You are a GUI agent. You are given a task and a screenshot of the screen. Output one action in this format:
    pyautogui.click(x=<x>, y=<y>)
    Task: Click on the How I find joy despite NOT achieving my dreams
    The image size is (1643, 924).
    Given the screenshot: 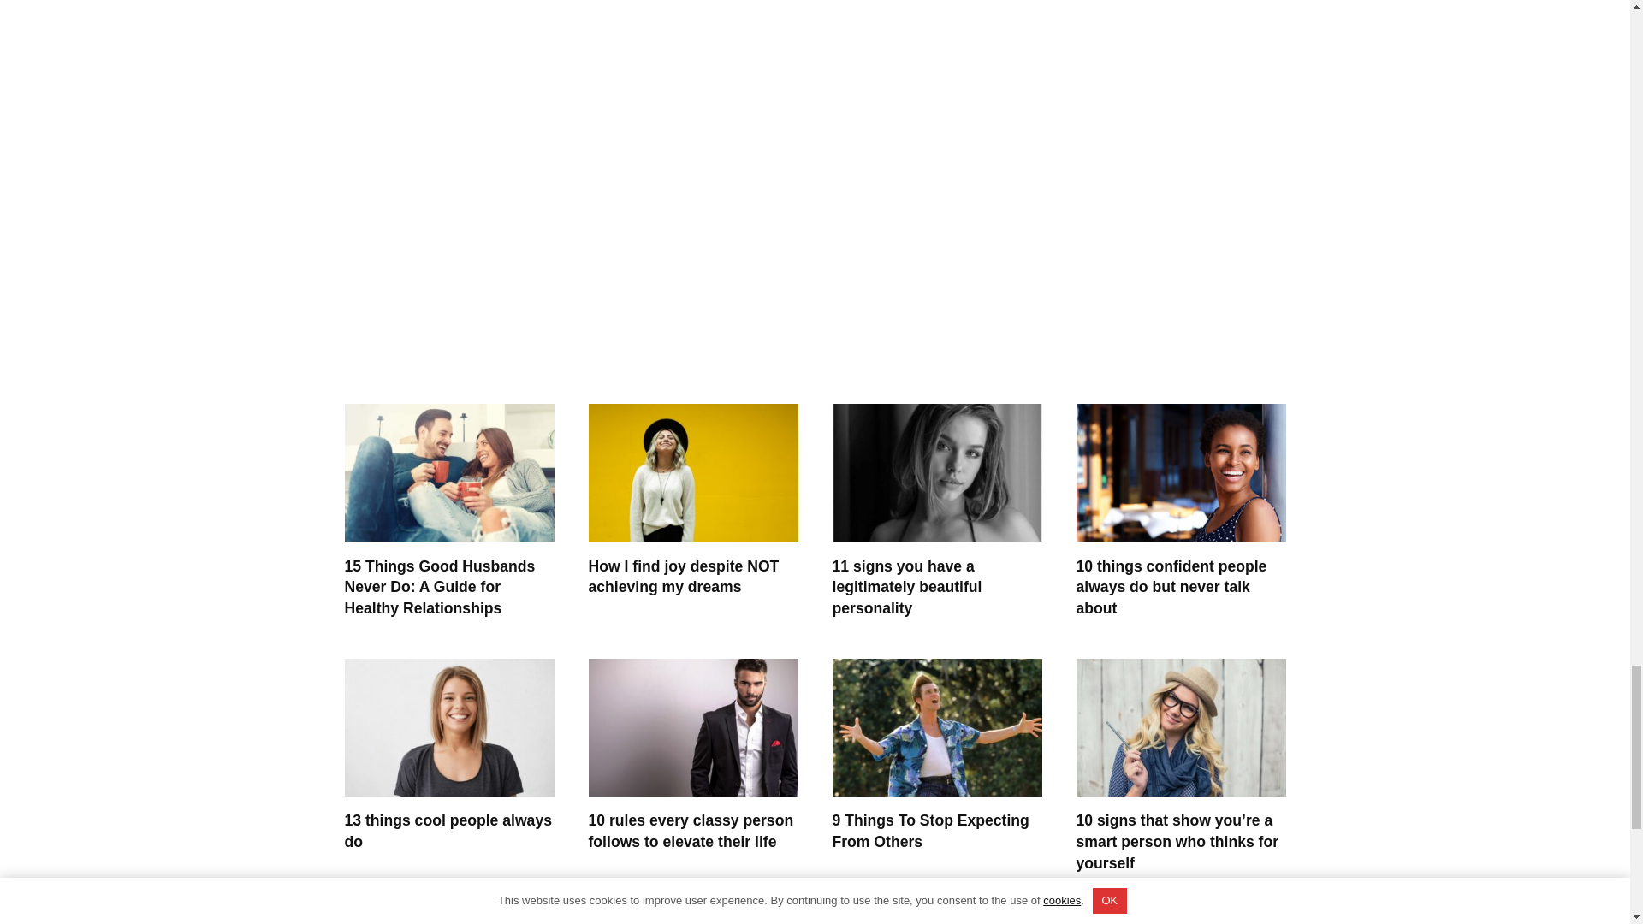 What is the action you would take?
    pyautogui.click(x=683, y=577)
    